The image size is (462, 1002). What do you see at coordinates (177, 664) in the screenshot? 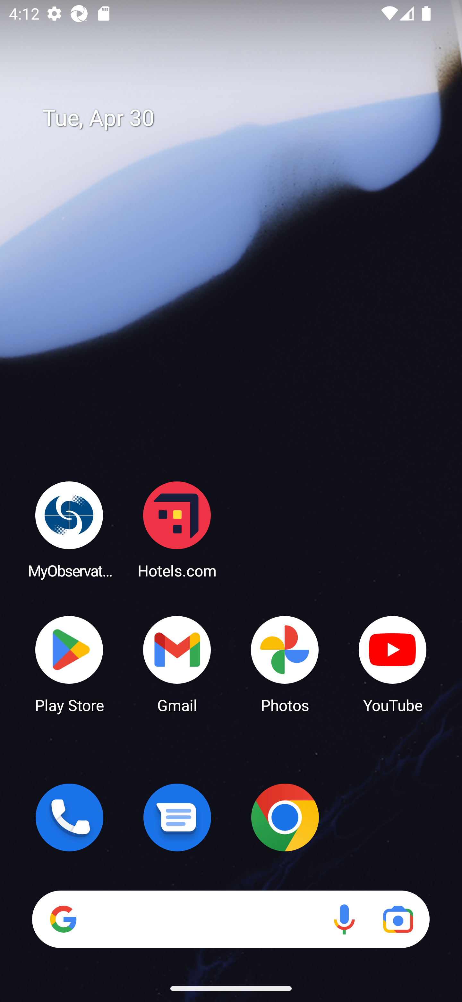
I see `Gmail` at bounding box center [177, 664].